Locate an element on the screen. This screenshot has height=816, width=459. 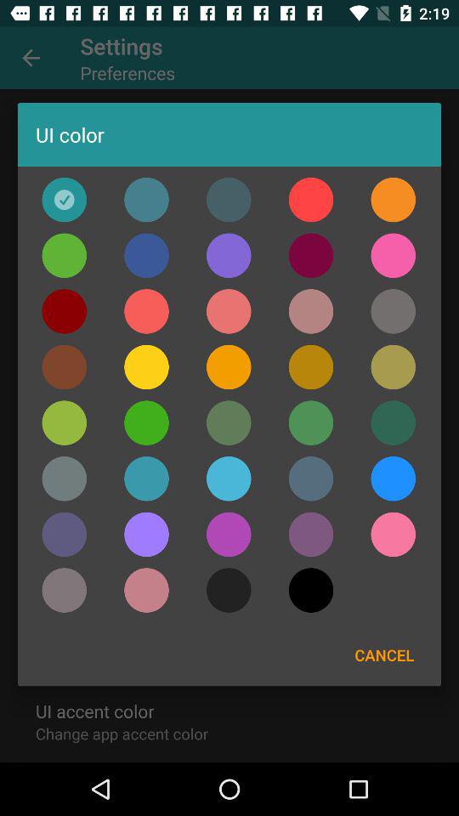
choose the colour is located at coordinates (146, 534).